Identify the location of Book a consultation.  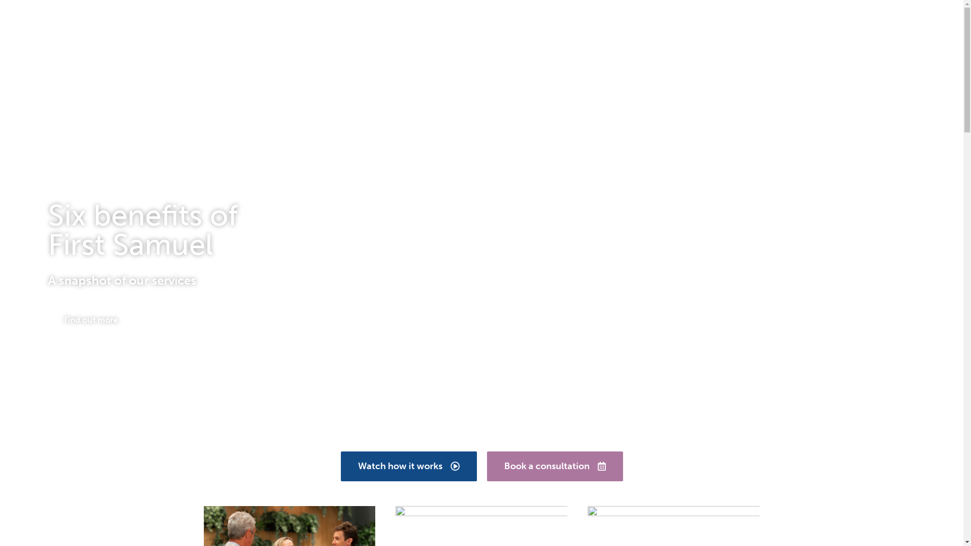
(554, 466).